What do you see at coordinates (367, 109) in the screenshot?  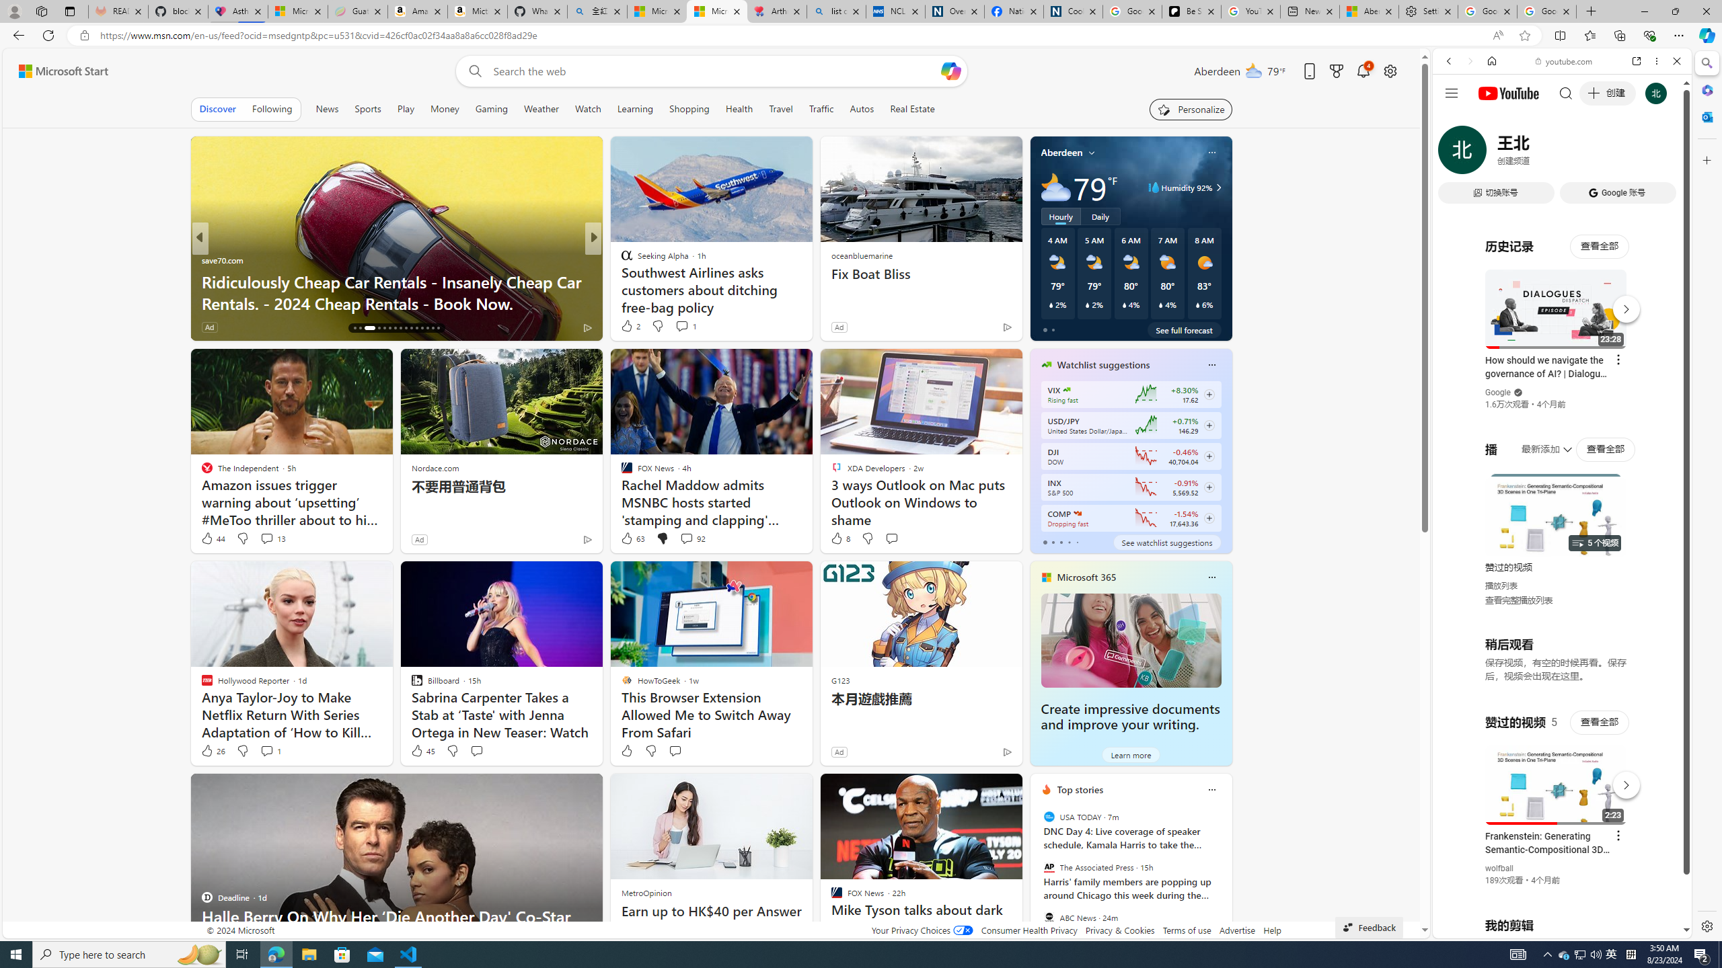 I see `Sports` at bounding box center [367, 109].